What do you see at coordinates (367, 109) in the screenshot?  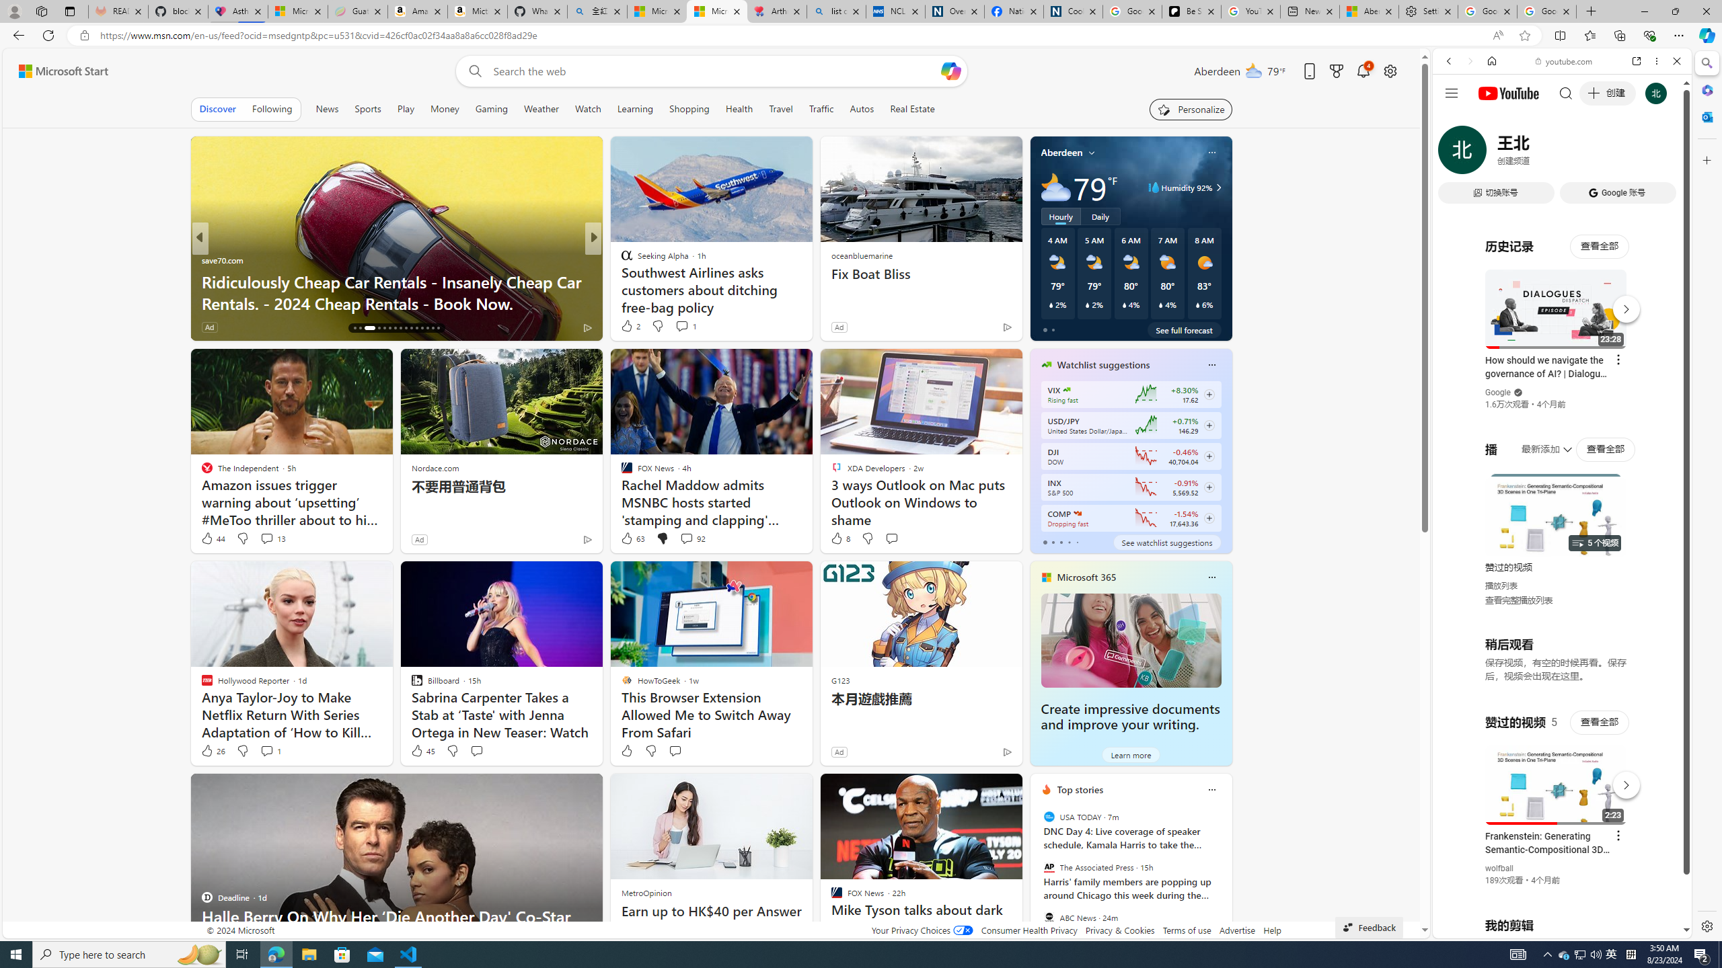 I see `Sports` at bounding box center [367, 109].